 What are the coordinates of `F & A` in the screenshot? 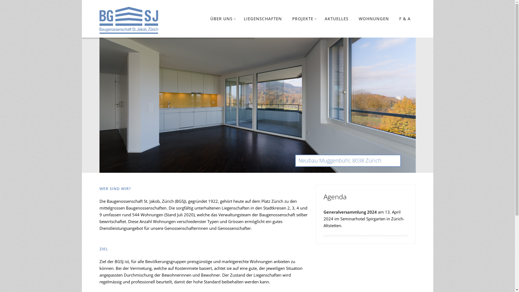 It's located at (405, 19).